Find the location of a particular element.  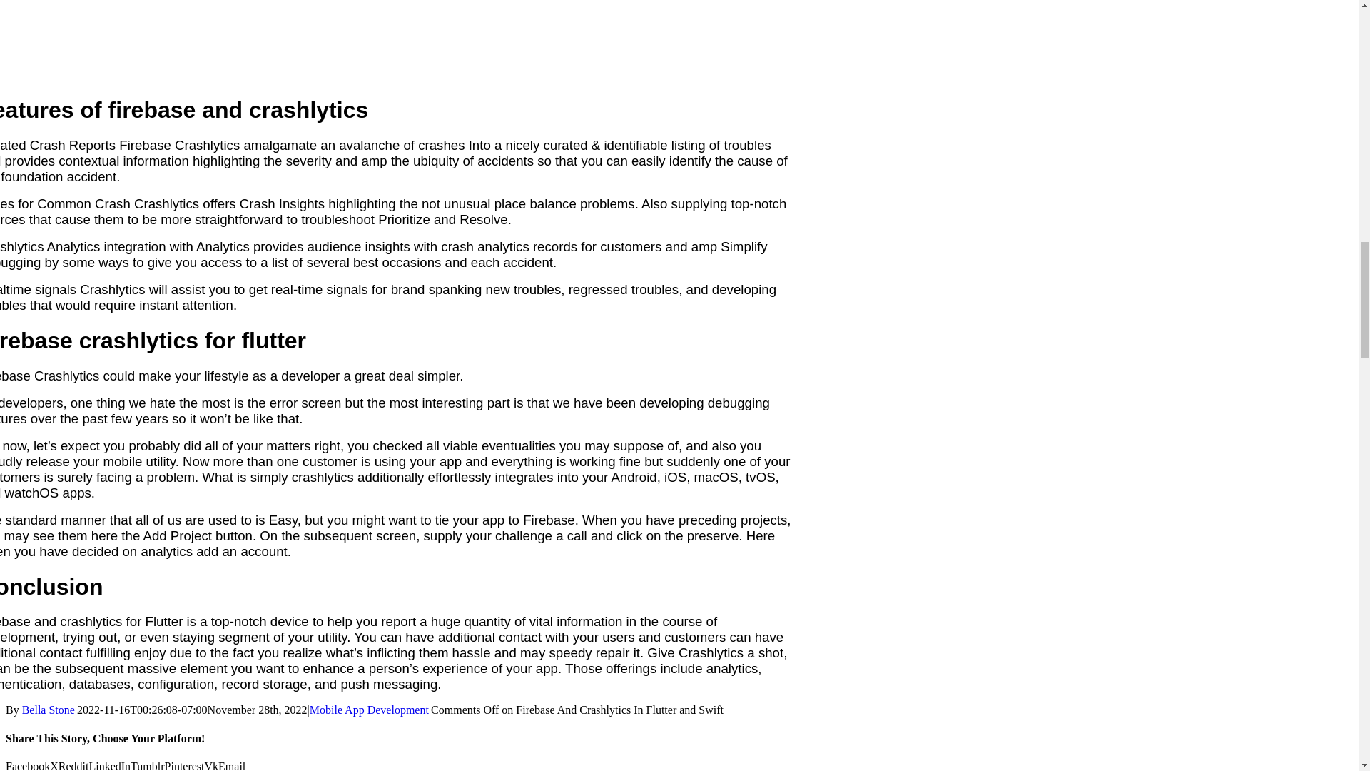

Tumblr is located at coordinates (147, 765).